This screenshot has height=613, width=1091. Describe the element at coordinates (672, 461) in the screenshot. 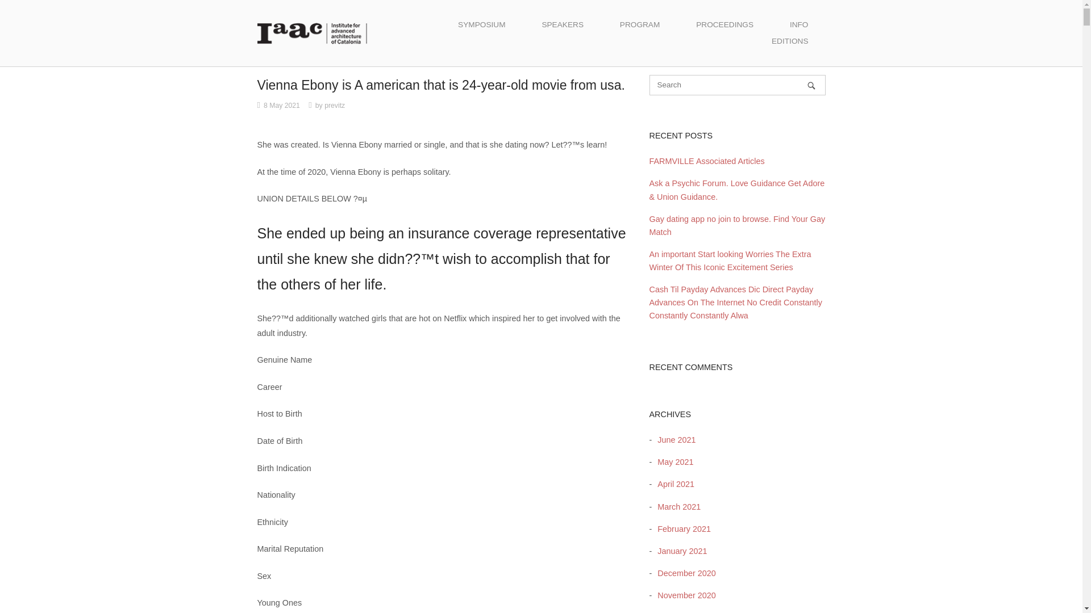

I see `May 2021` at that location.